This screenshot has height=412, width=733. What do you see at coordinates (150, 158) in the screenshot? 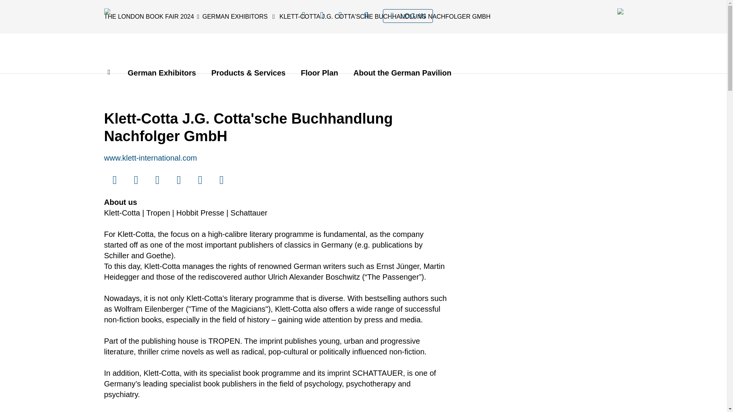
I see `www.klett-international.com` at bounding box center [150, 158].